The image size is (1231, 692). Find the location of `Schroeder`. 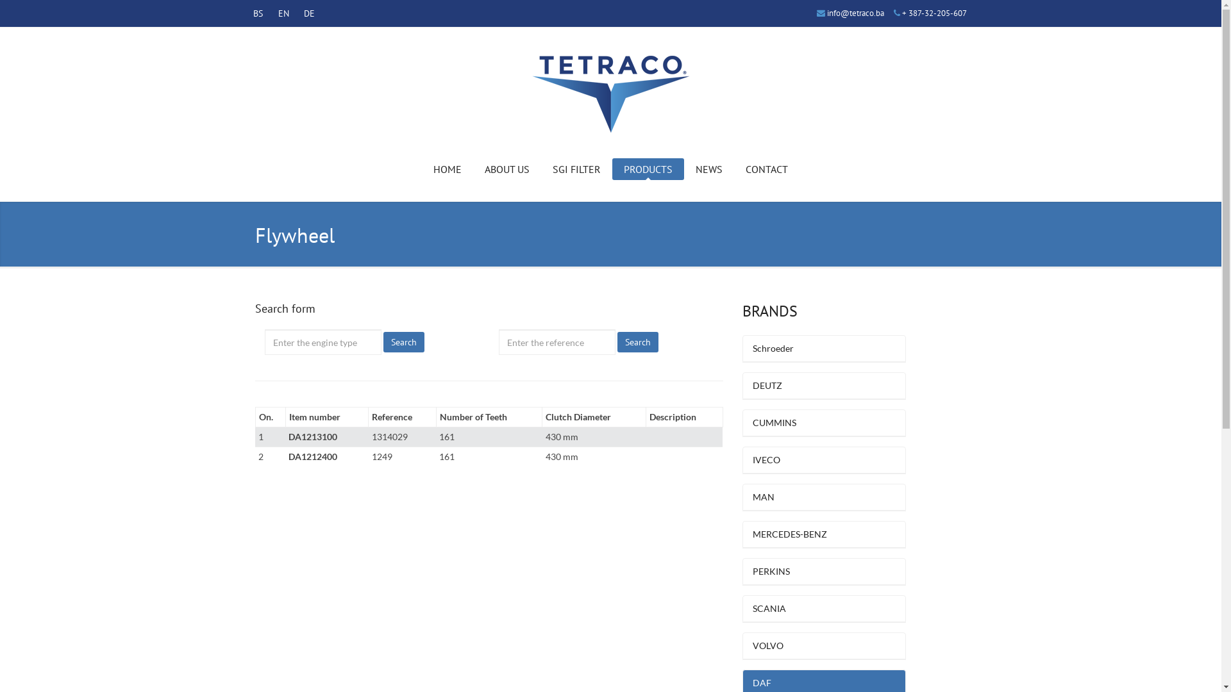

Schroeder is located at coordinates (825, 349).